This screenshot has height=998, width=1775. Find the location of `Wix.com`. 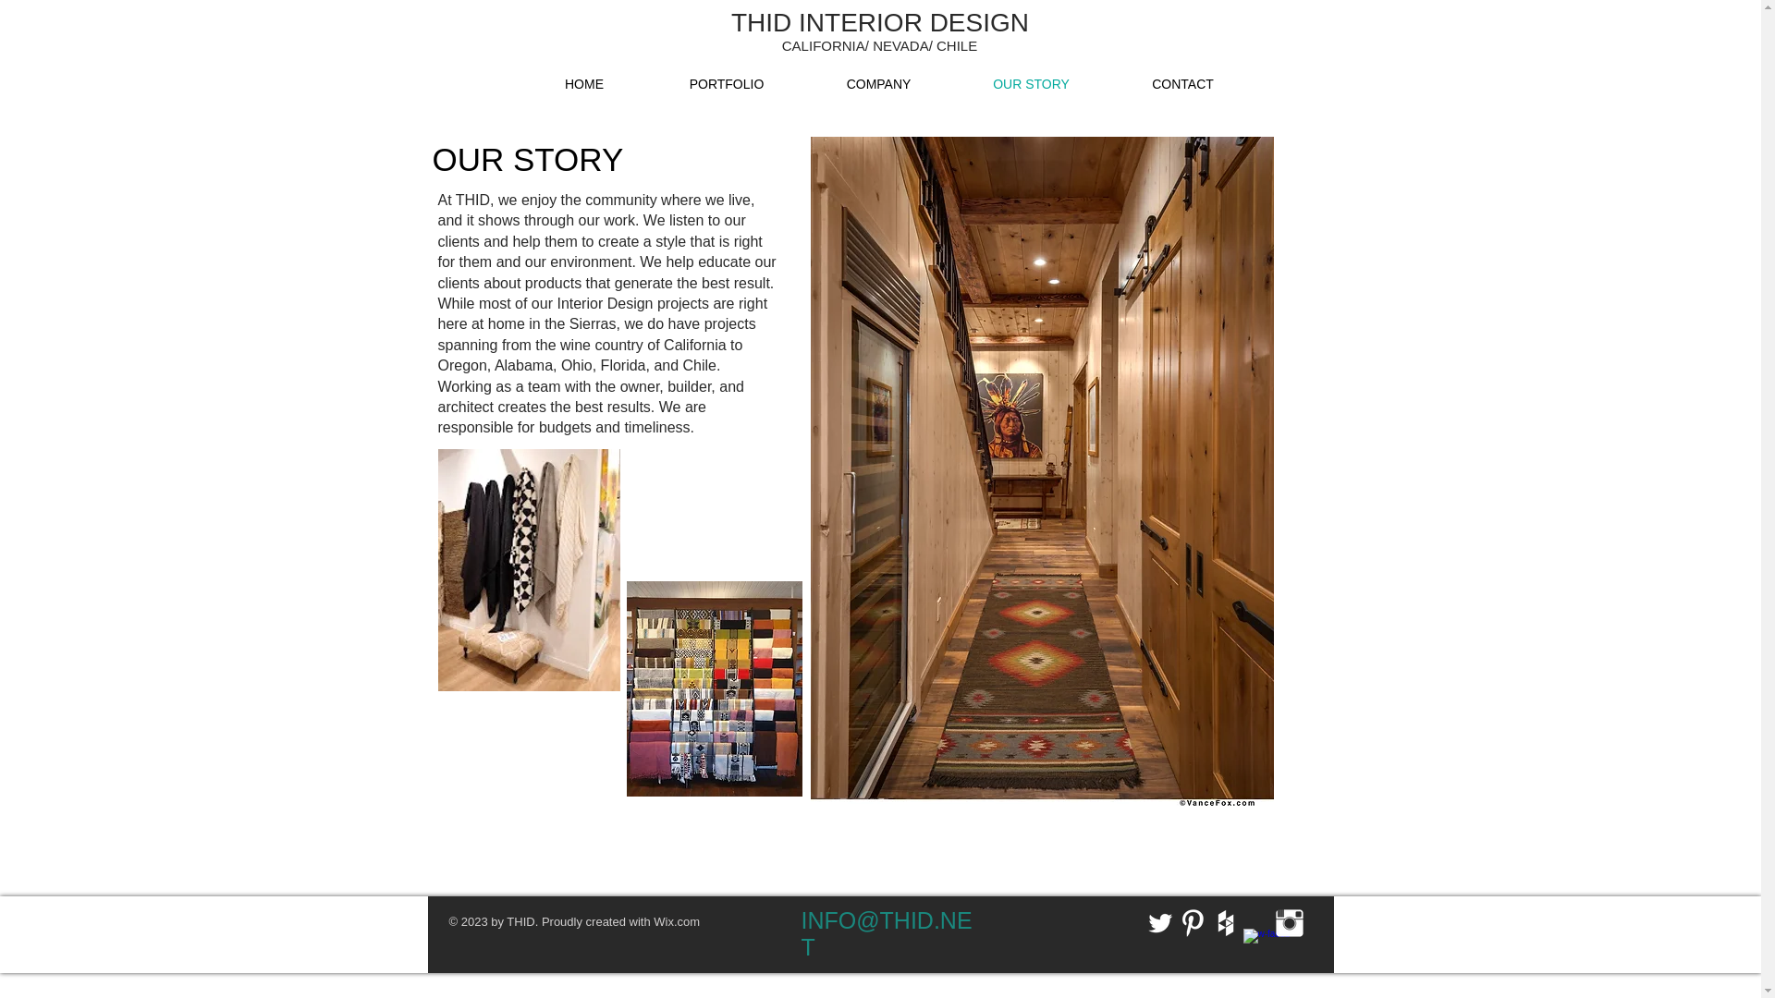

Wix.com is located at coordinates (676, 922).